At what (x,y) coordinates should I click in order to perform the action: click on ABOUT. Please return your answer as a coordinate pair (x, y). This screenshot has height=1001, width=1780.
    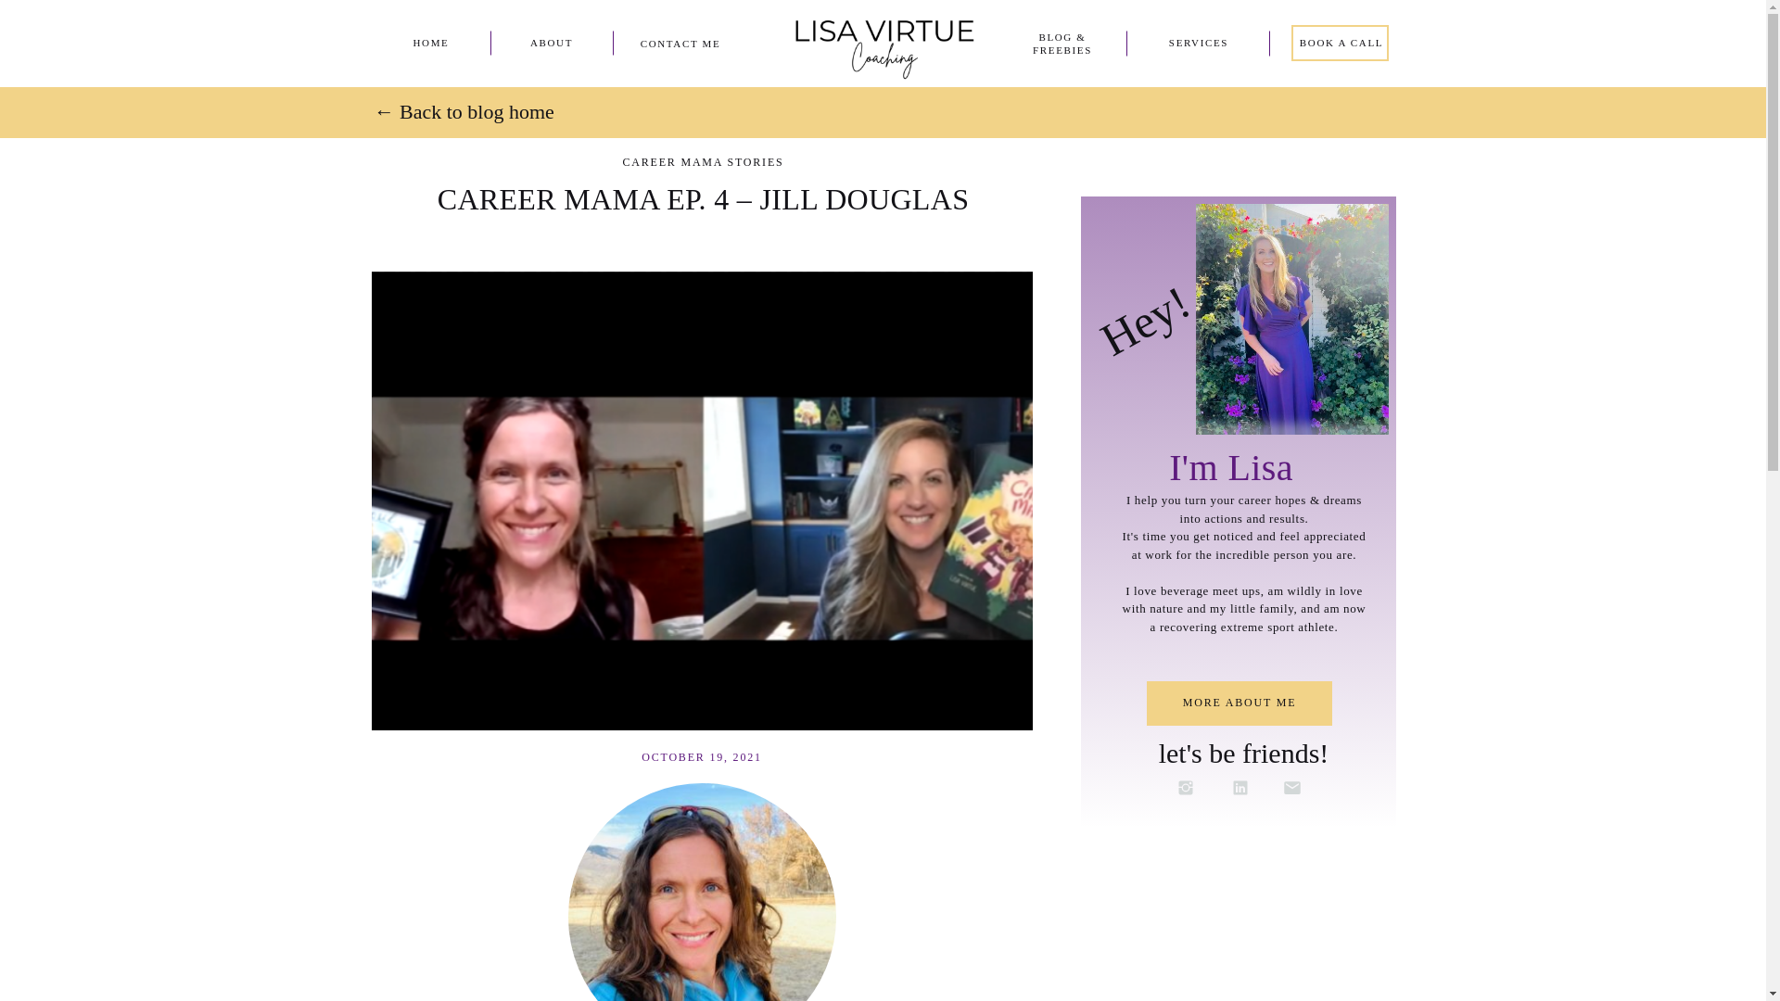
    Looking at the image, I should click on (551, 42).